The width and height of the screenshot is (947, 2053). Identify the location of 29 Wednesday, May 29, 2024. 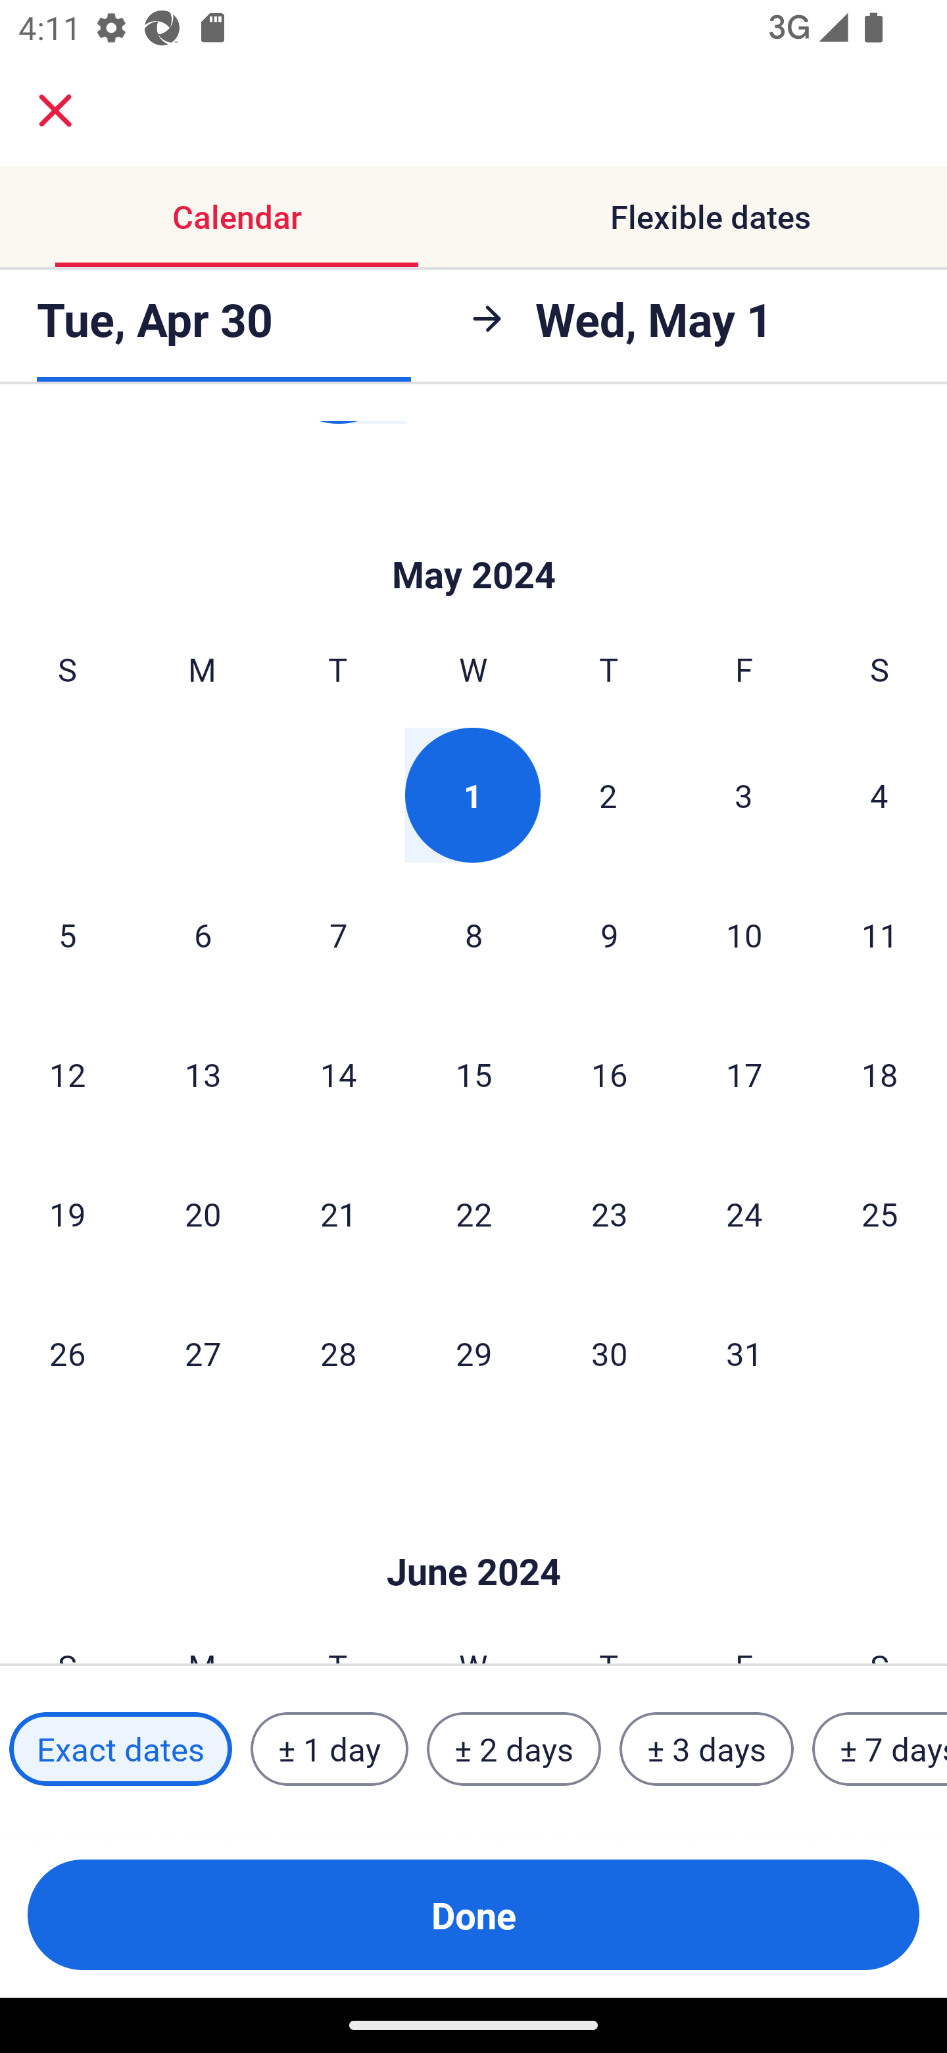
(473, 1353).